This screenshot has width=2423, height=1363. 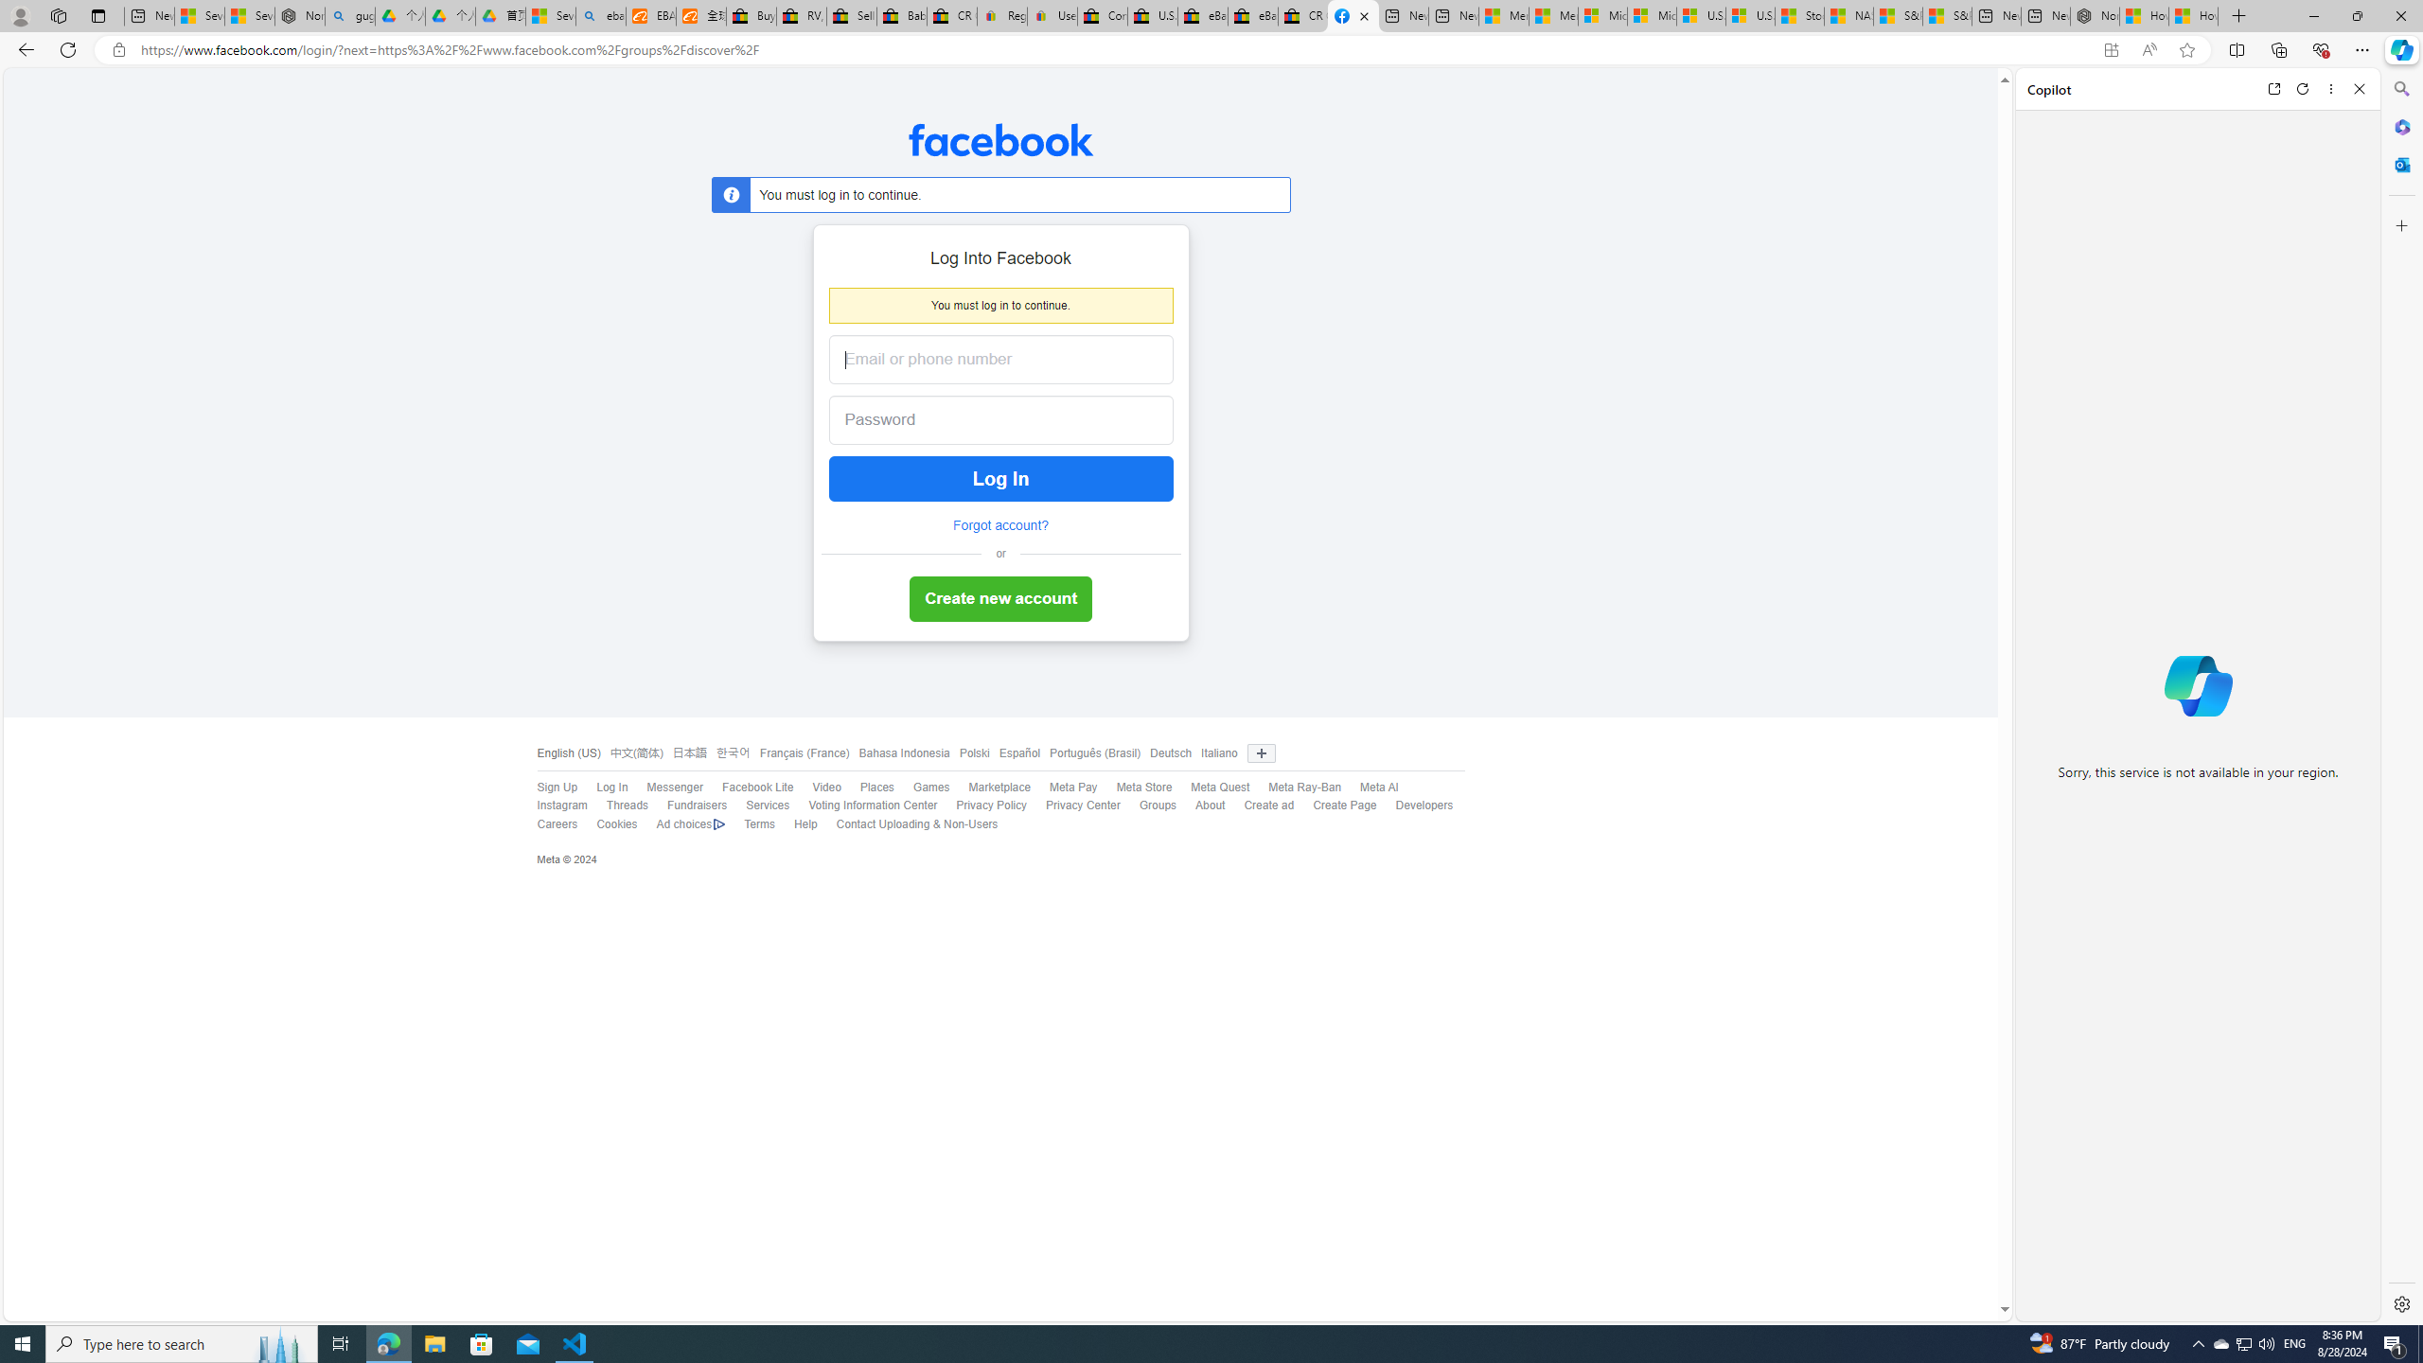 What do you see at coordinates (553, 806) in the screenshot?
I see `Instagram` at bounding box center [553, 806].